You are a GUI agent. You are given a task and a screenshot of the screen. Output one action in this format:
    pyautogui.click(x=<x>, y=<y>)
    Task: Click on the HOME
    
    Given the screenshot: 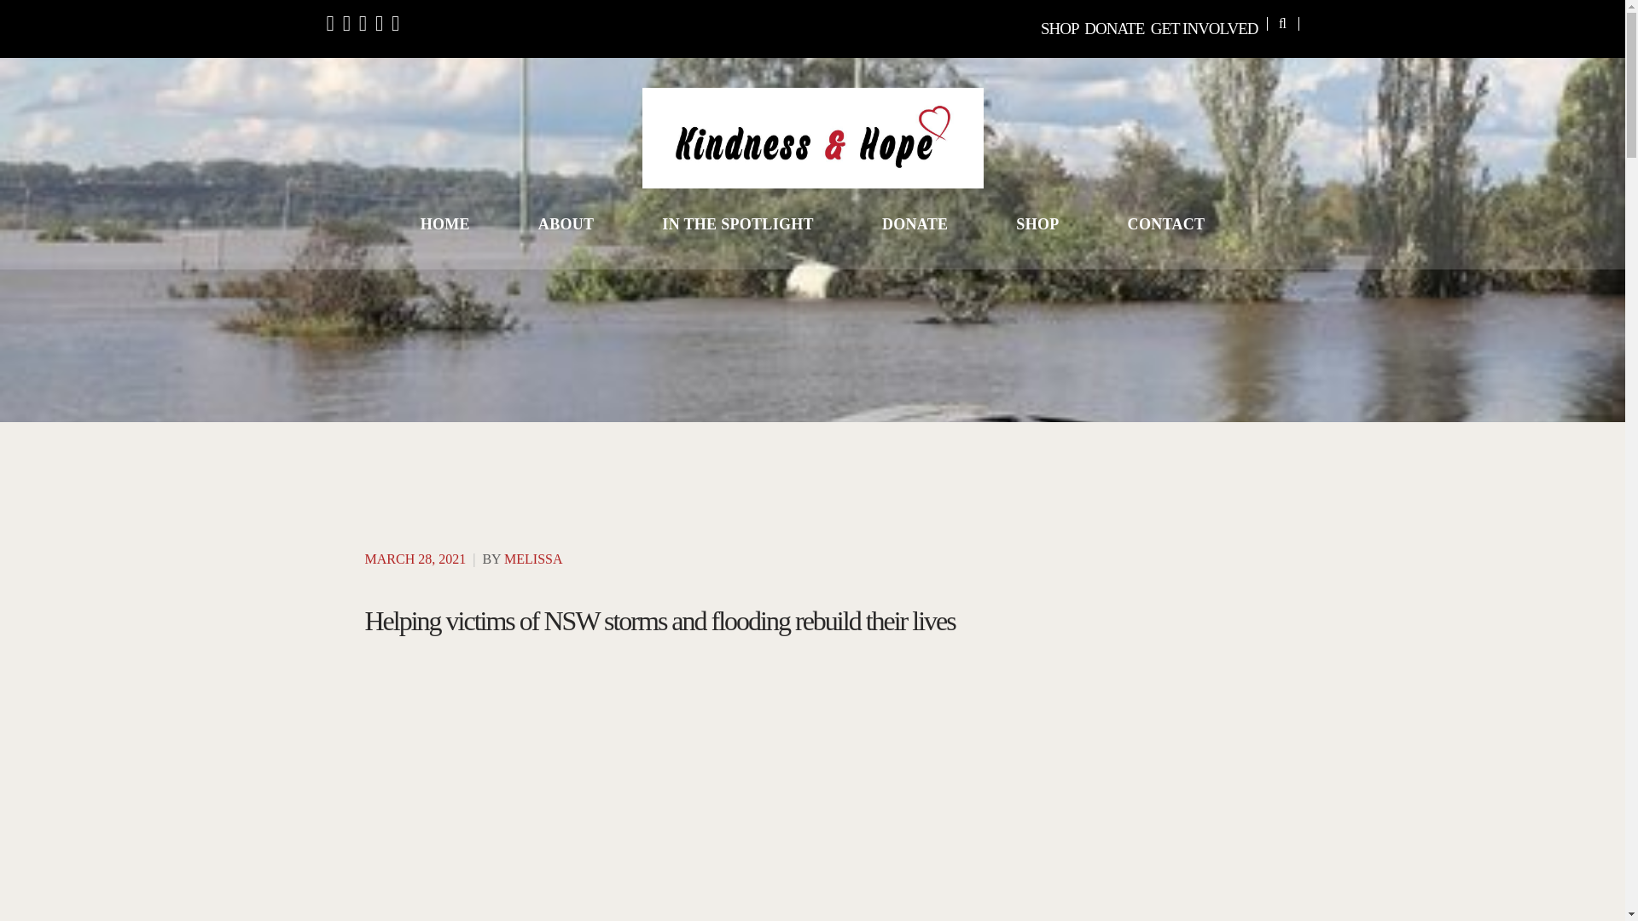 What is the action you would take?
    pyautogui.click(x=445, y=224)
    